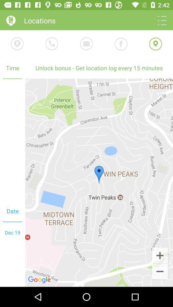 Image resolution: width=173 pixels, height=307 pixels. What do you see at coordinates (99, 182) in the screenshot?
I see `select the icon at the center` at bounding box center [99, 182].